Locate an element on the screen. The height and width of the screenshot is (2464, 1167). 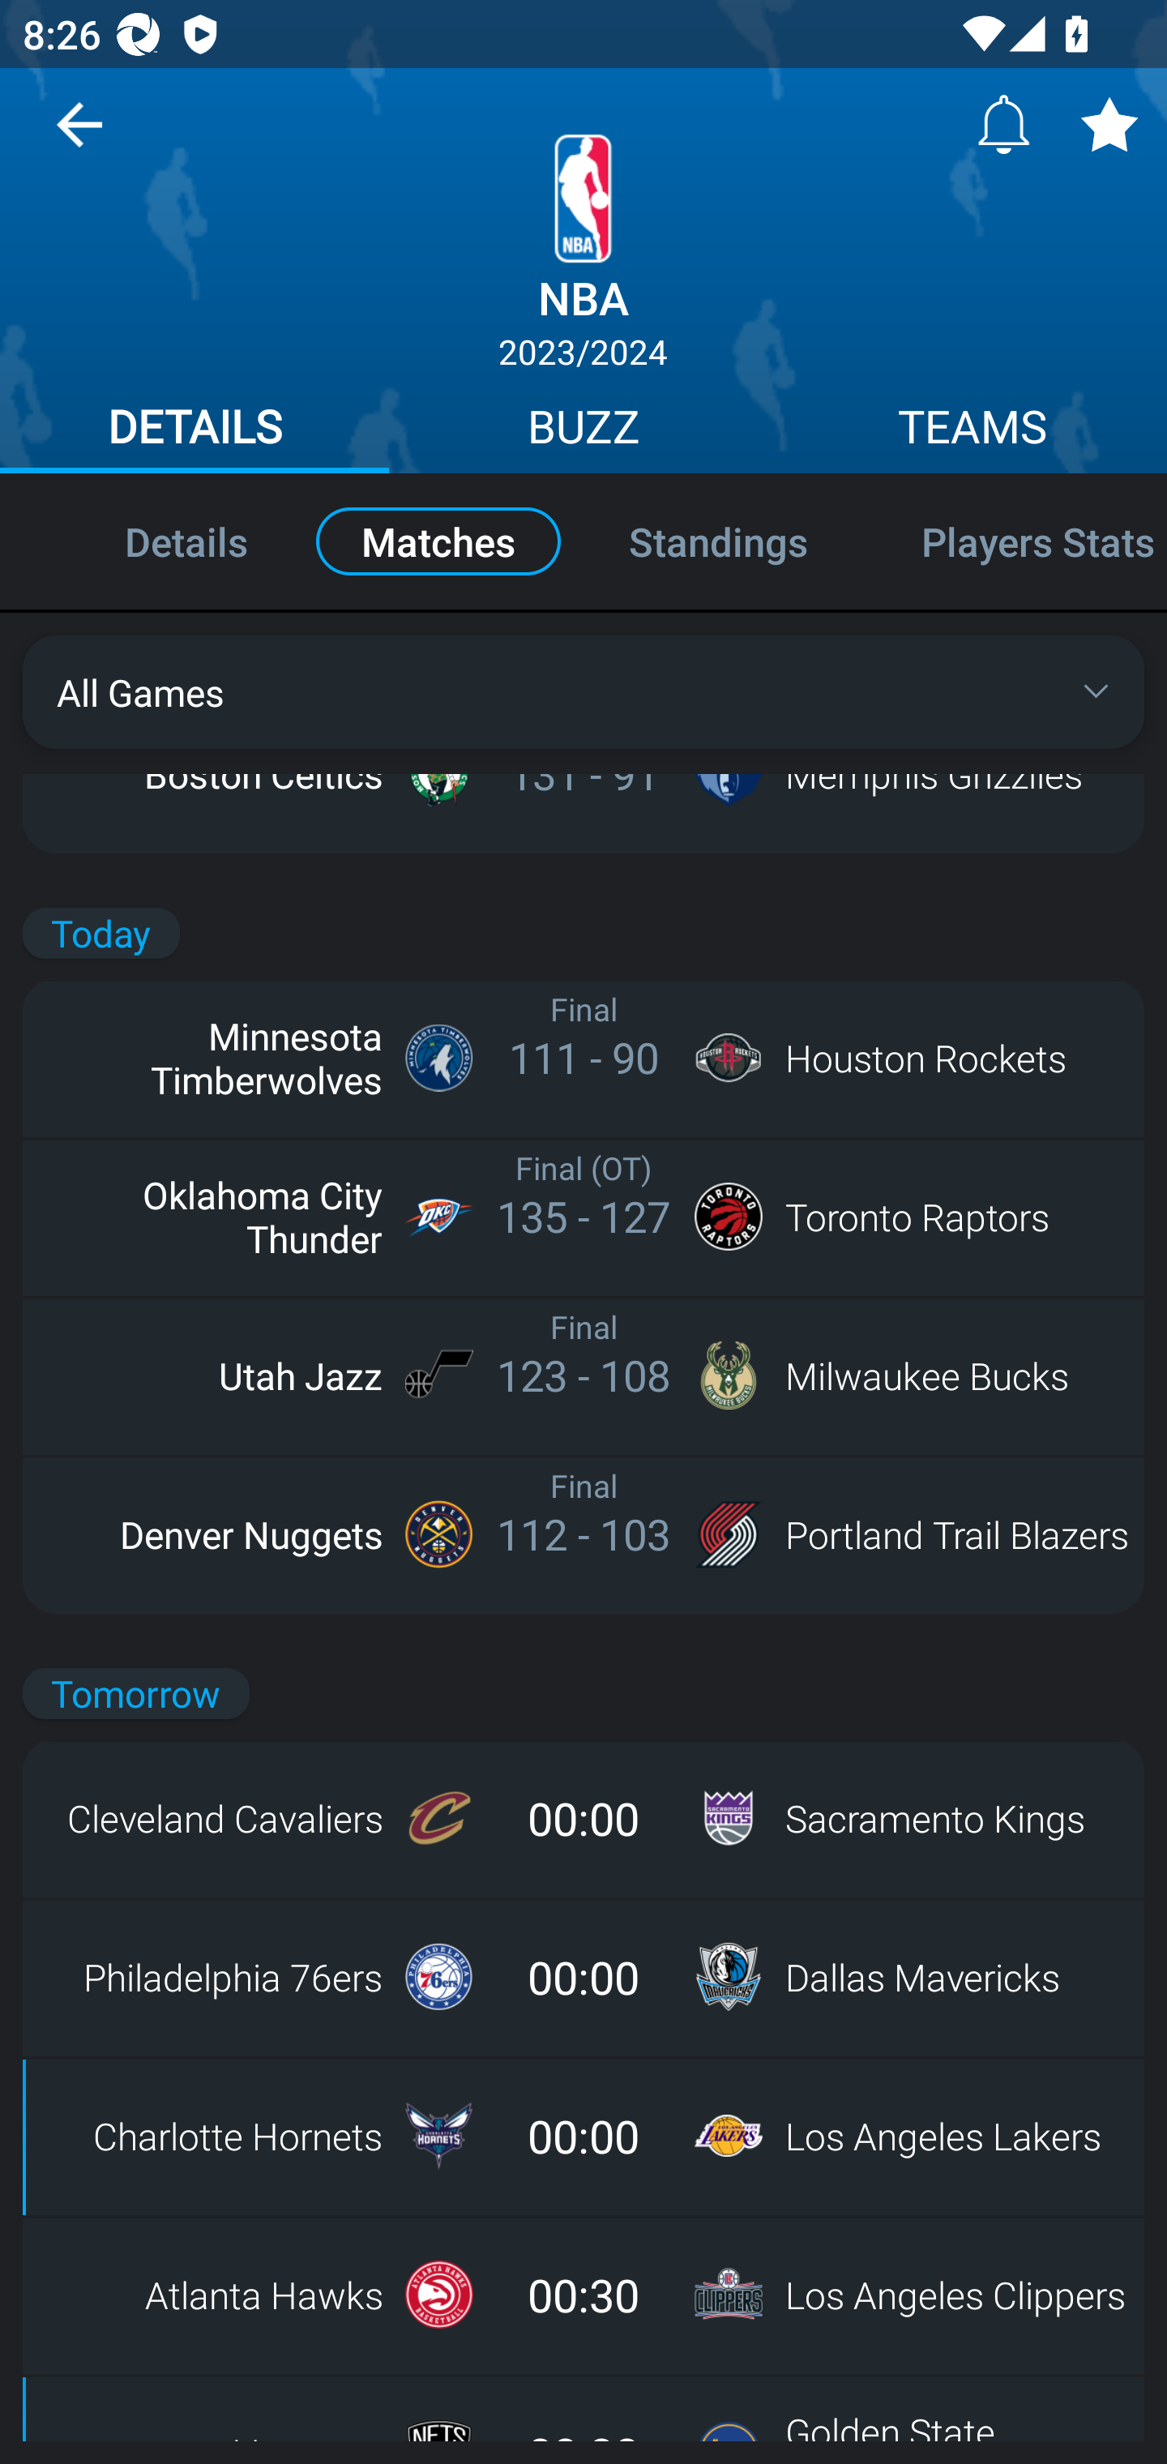
Navigate up is located at coordinates (79, 136).